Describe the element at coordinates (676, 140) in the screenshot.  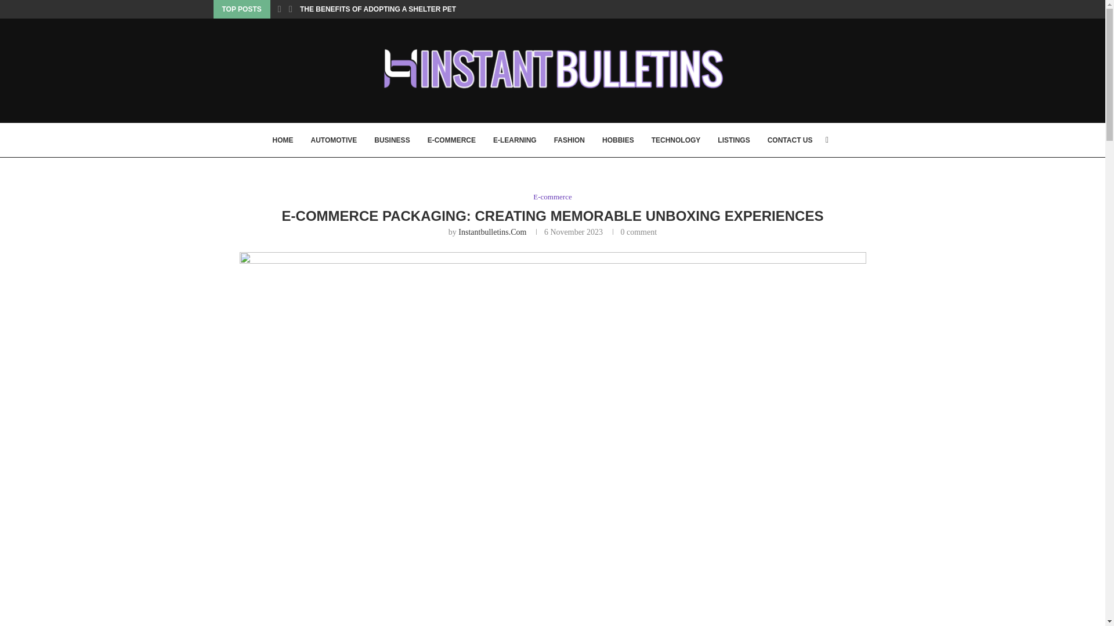
I see `TECHNOLOGY` at that location.